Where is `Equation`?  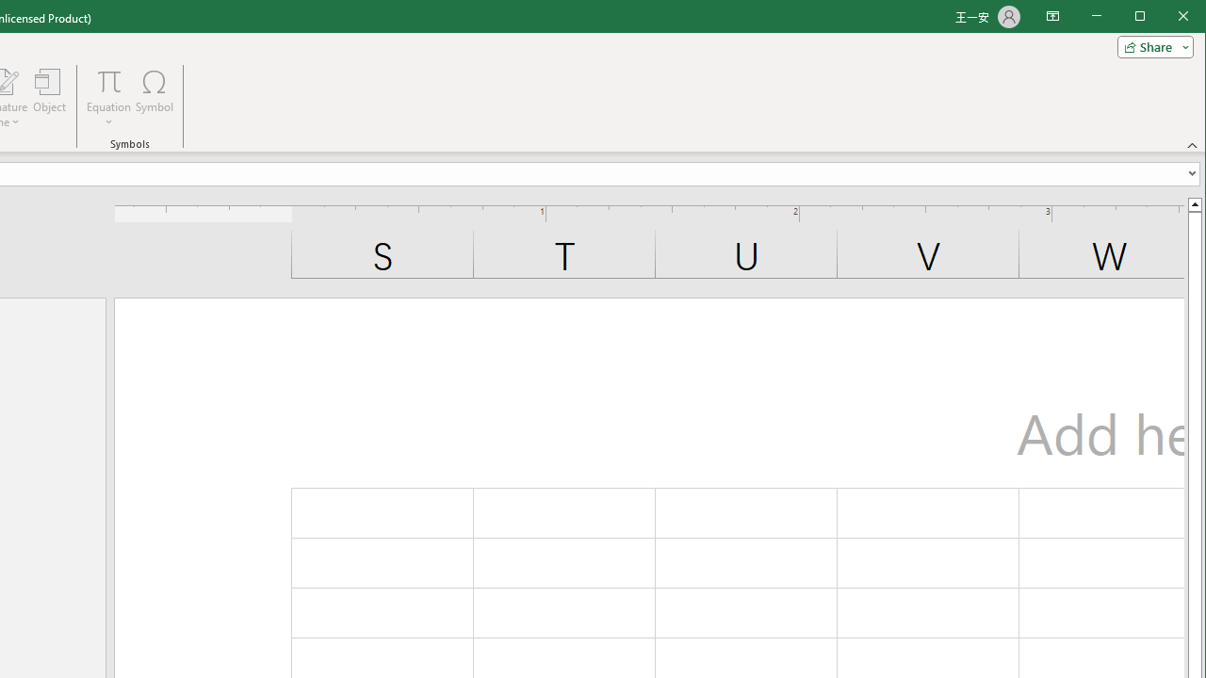
Equation is located at coordinates (109, 98).